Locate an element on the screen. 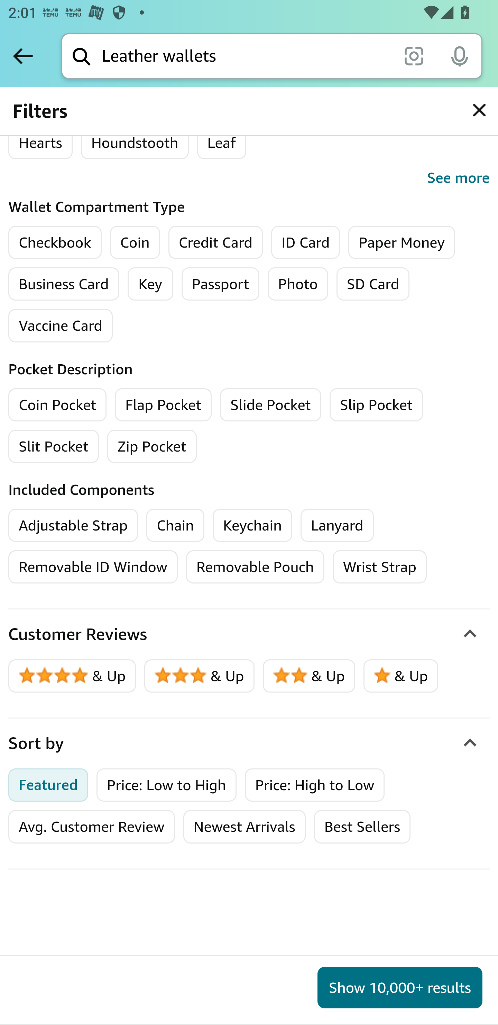 The width and height of the screenshot is (498, 1025). Removable Pouch is located at coordinates (255, 567).